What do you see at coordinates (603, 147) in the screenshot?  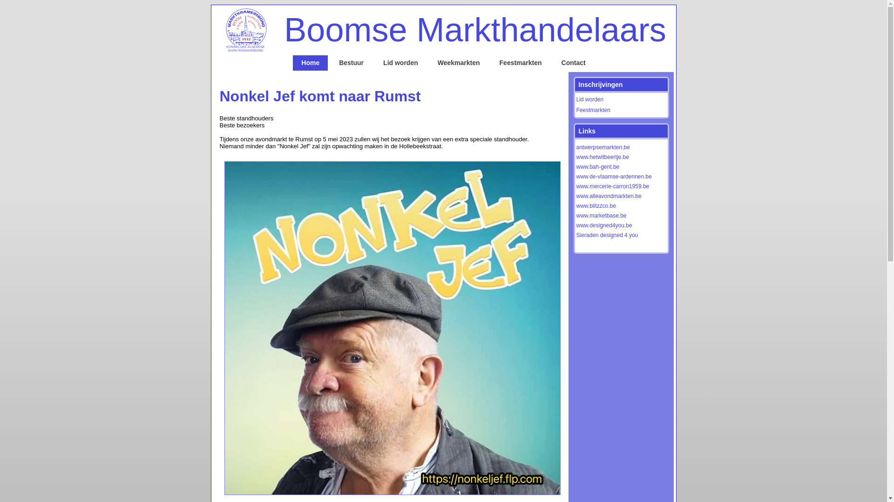 I see `antwerpsemarkten.be` at bounding box center [603, 147].